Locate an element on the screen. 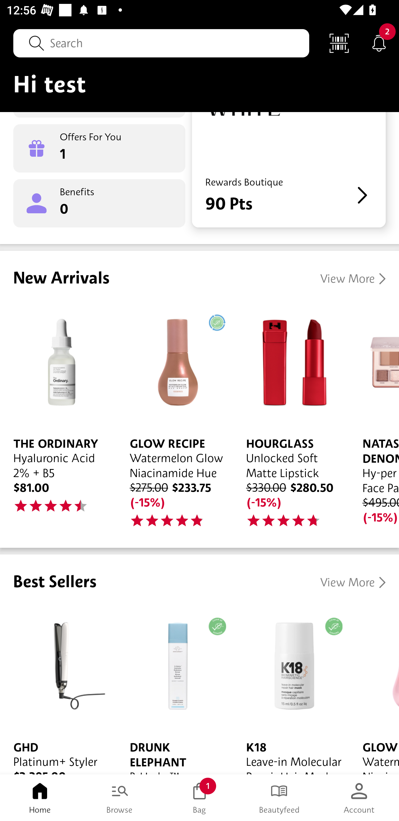 The width and height of the screenshot is (399, 821). Notifications is located at coordinates (379, 43).